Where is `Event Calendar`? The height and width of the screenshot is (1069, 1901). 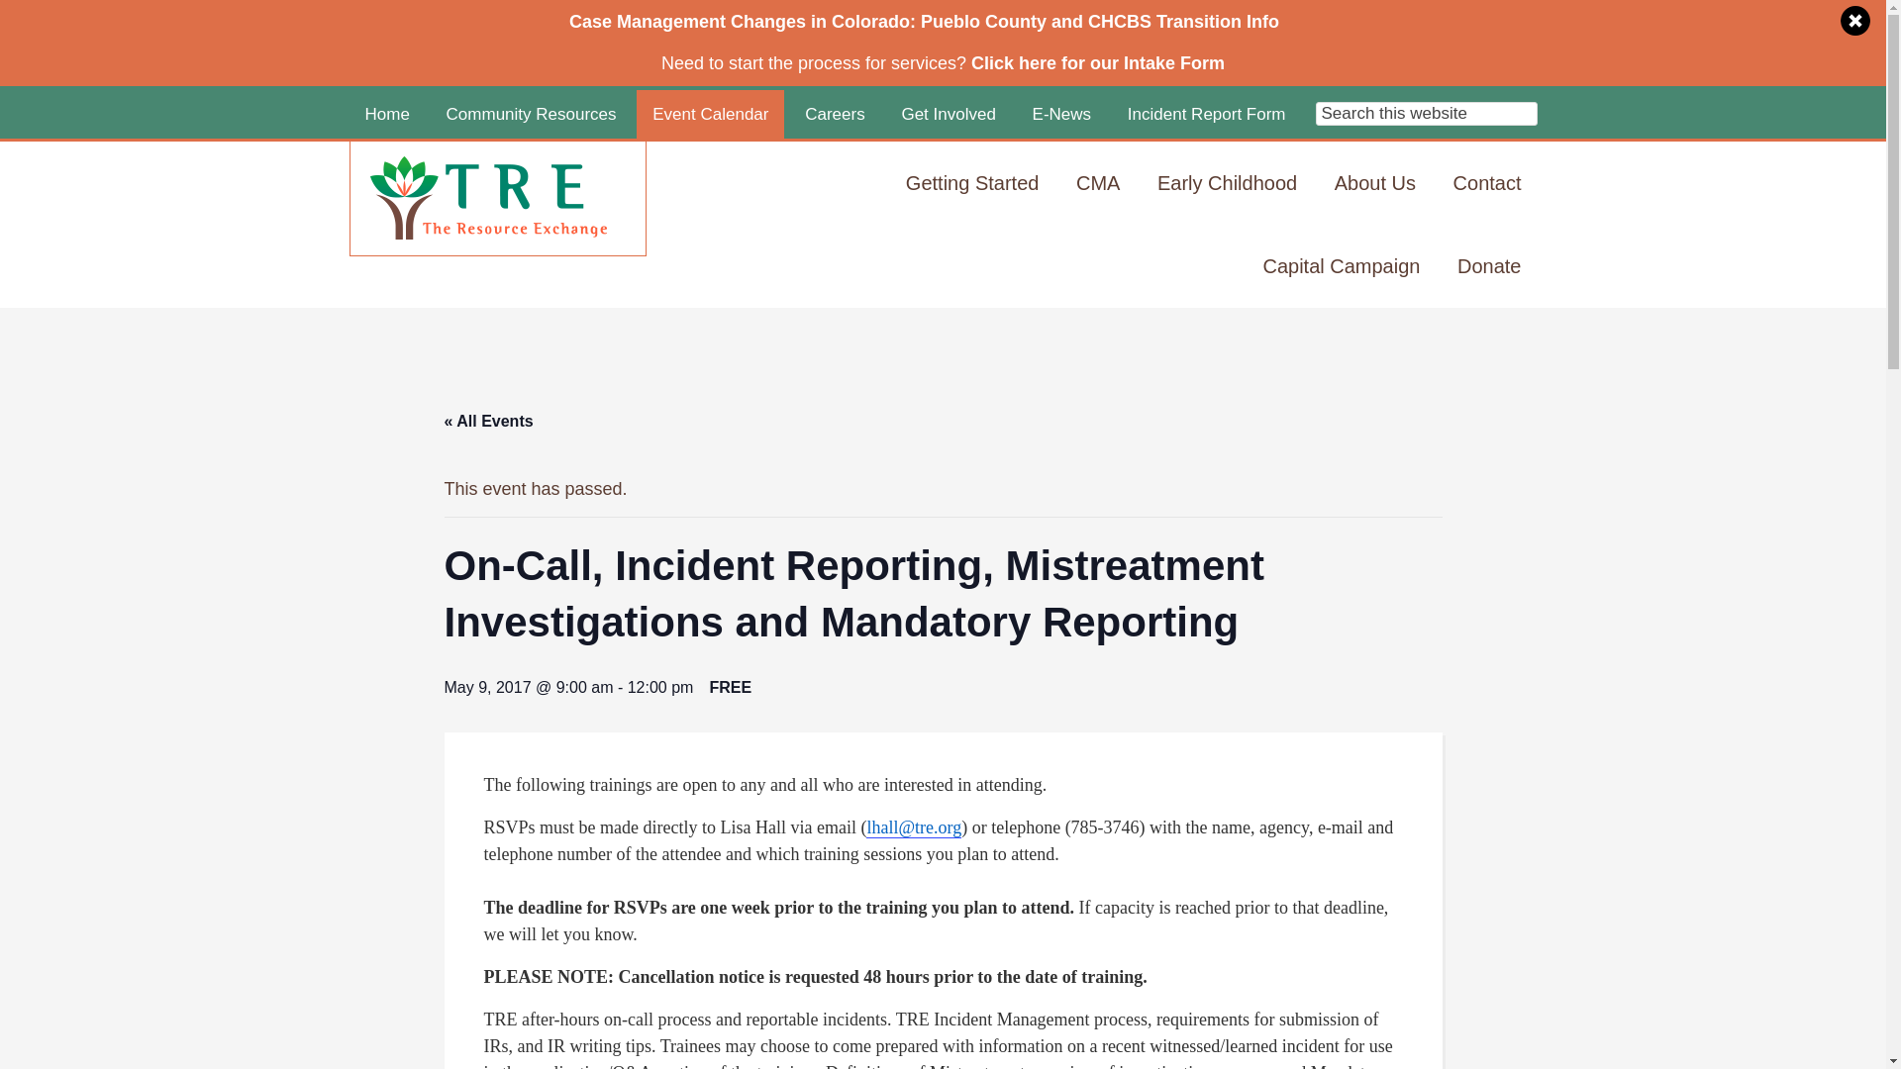
Event Calendar is located at coordinates (710, 114).